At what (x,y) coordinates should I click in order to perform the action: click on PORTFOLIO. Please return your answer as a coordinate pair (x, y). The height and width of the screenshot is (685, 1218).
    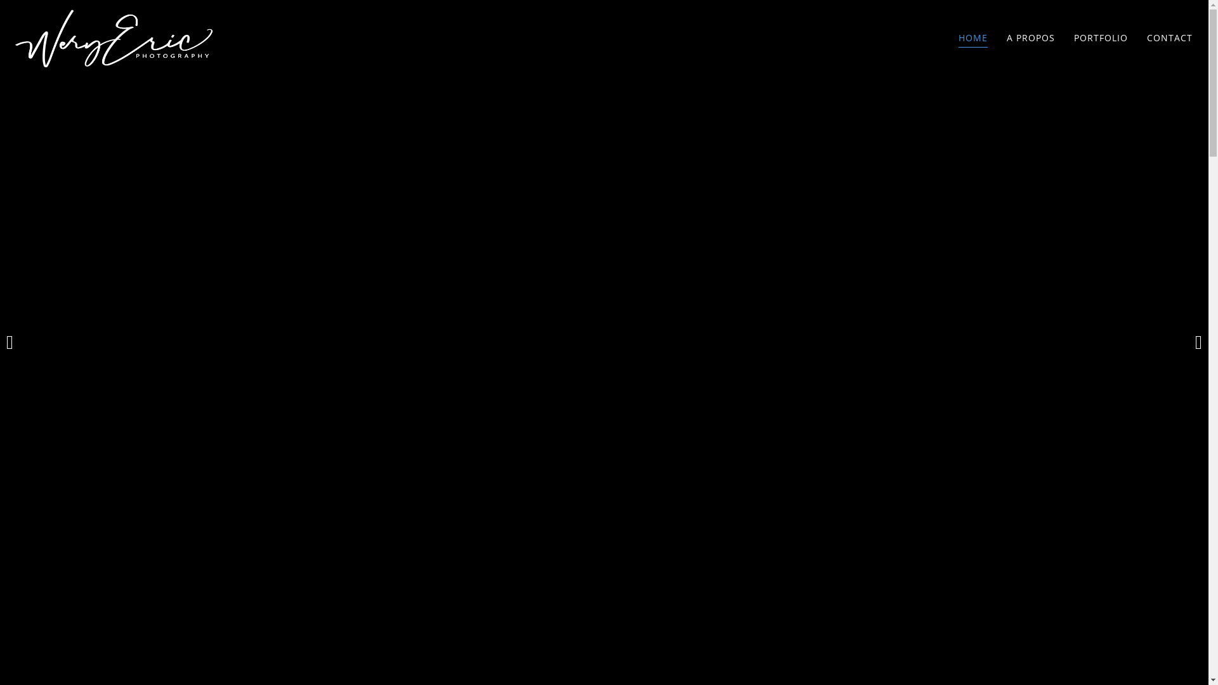
    Looking at the image, I should click on (1101, 38).